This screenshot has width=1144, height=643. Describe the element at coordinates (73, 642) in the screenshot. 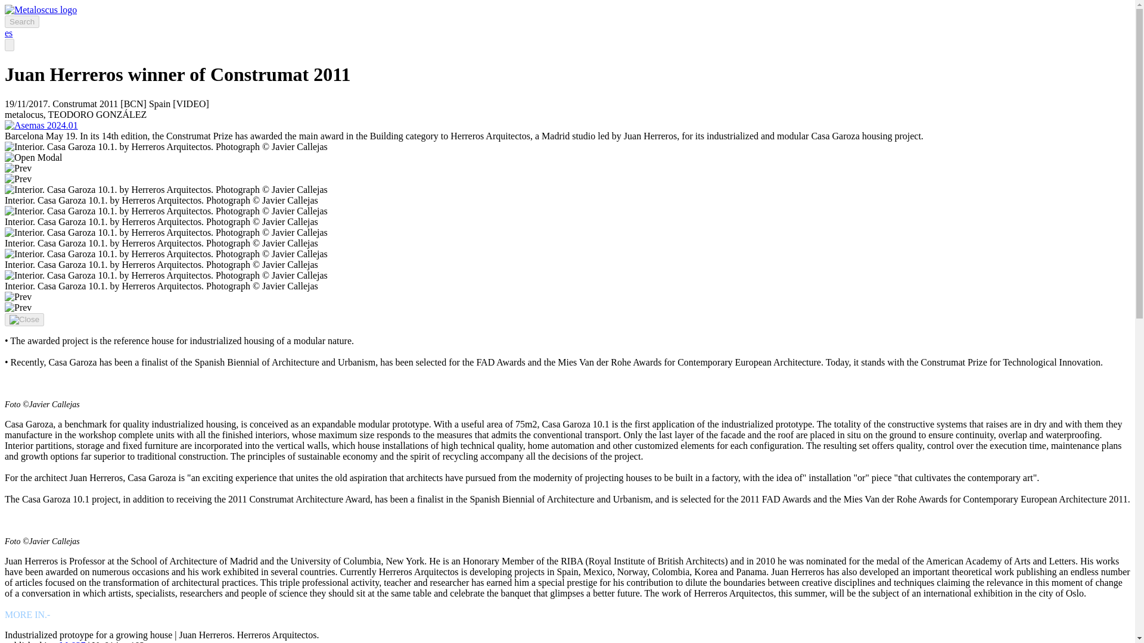

I see `M-027` at that location.